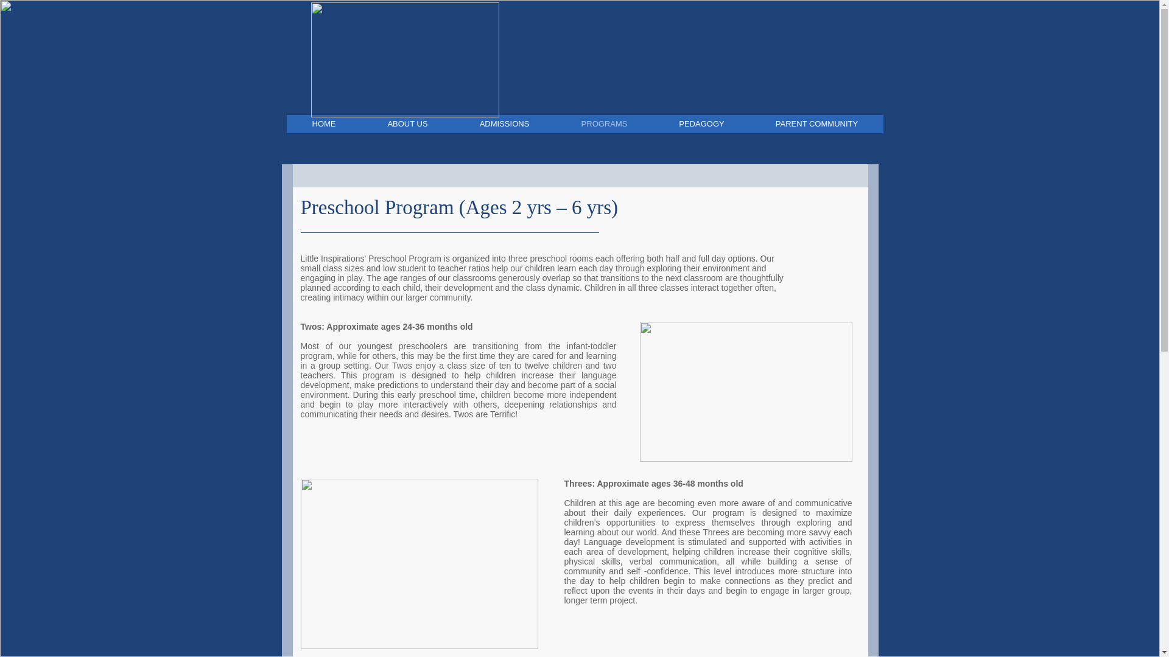 This screenshot has height=657, width=1169. What do you see at coordinates (404, 60) in the screenshot?
I see `little insp logo.png` at bounding box center [404, 60].